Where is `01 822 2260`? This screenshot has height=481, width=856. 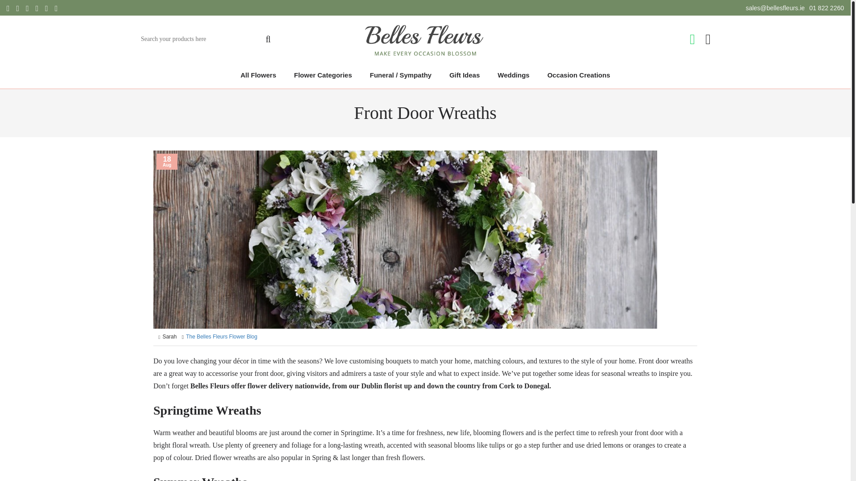
01 822 2260 is located at coordinates (827, 8).